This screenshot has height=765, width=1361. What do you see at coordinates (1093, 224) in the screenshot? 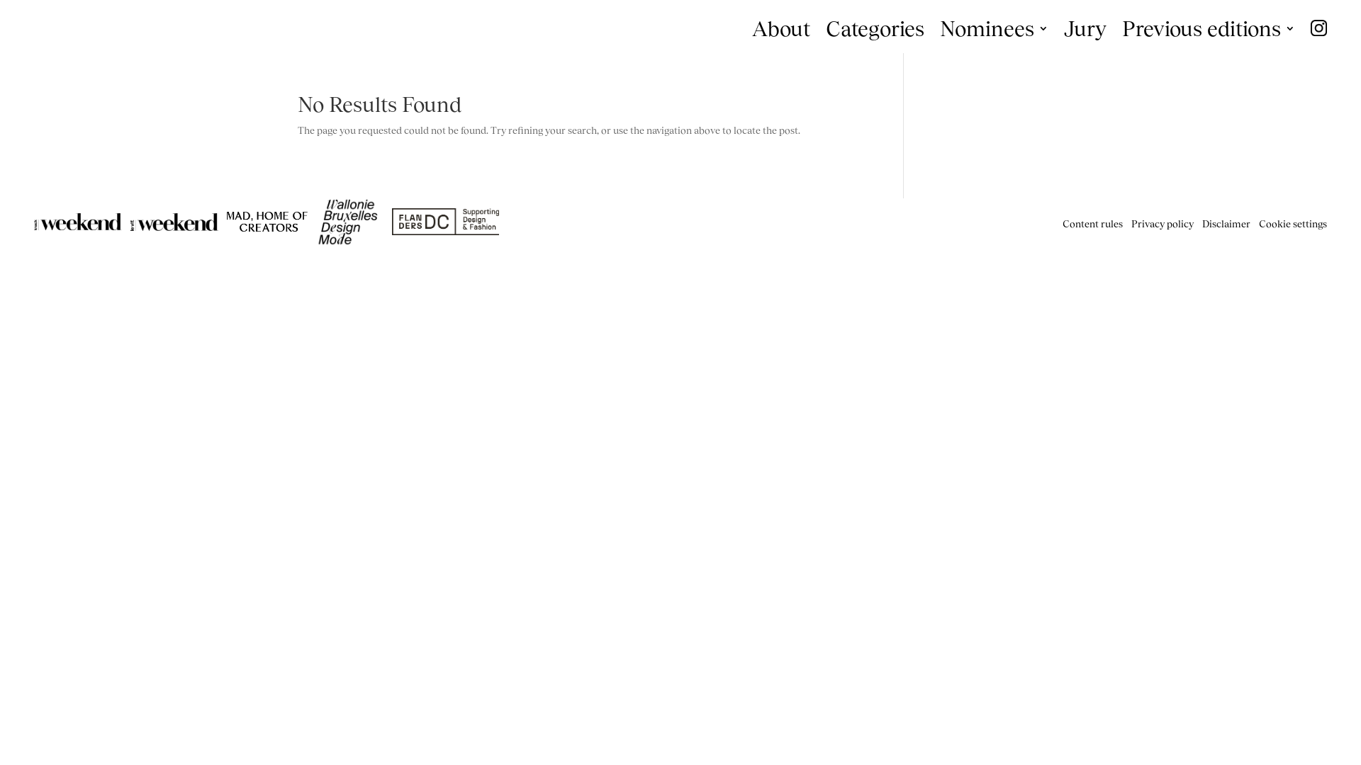
I see `Content rules` at bounding box center [1093, 224].